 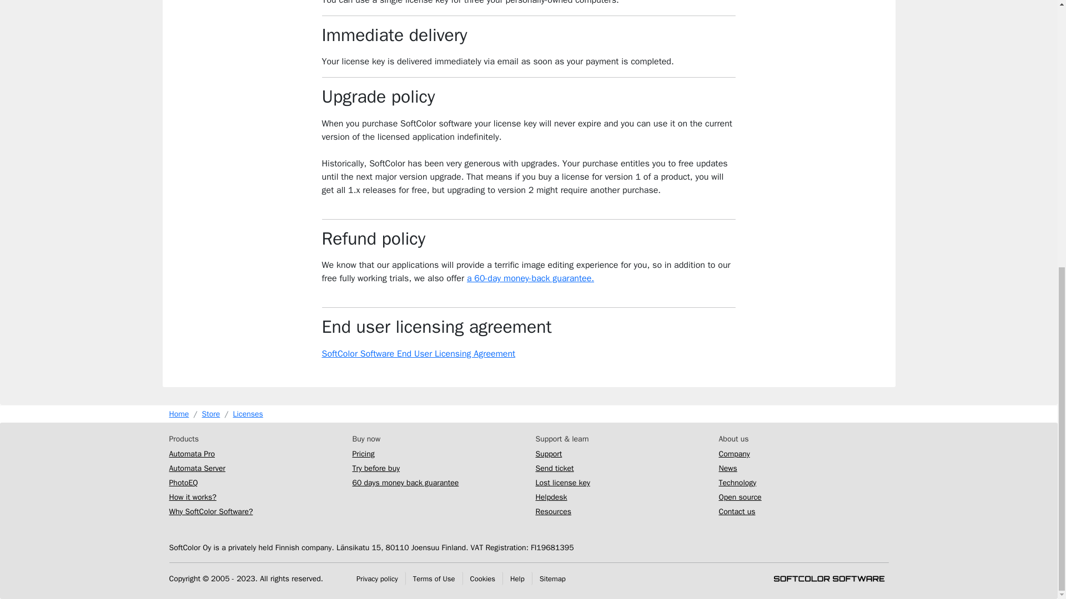 I want to click on Try before buy, so click(x=375, y=468).